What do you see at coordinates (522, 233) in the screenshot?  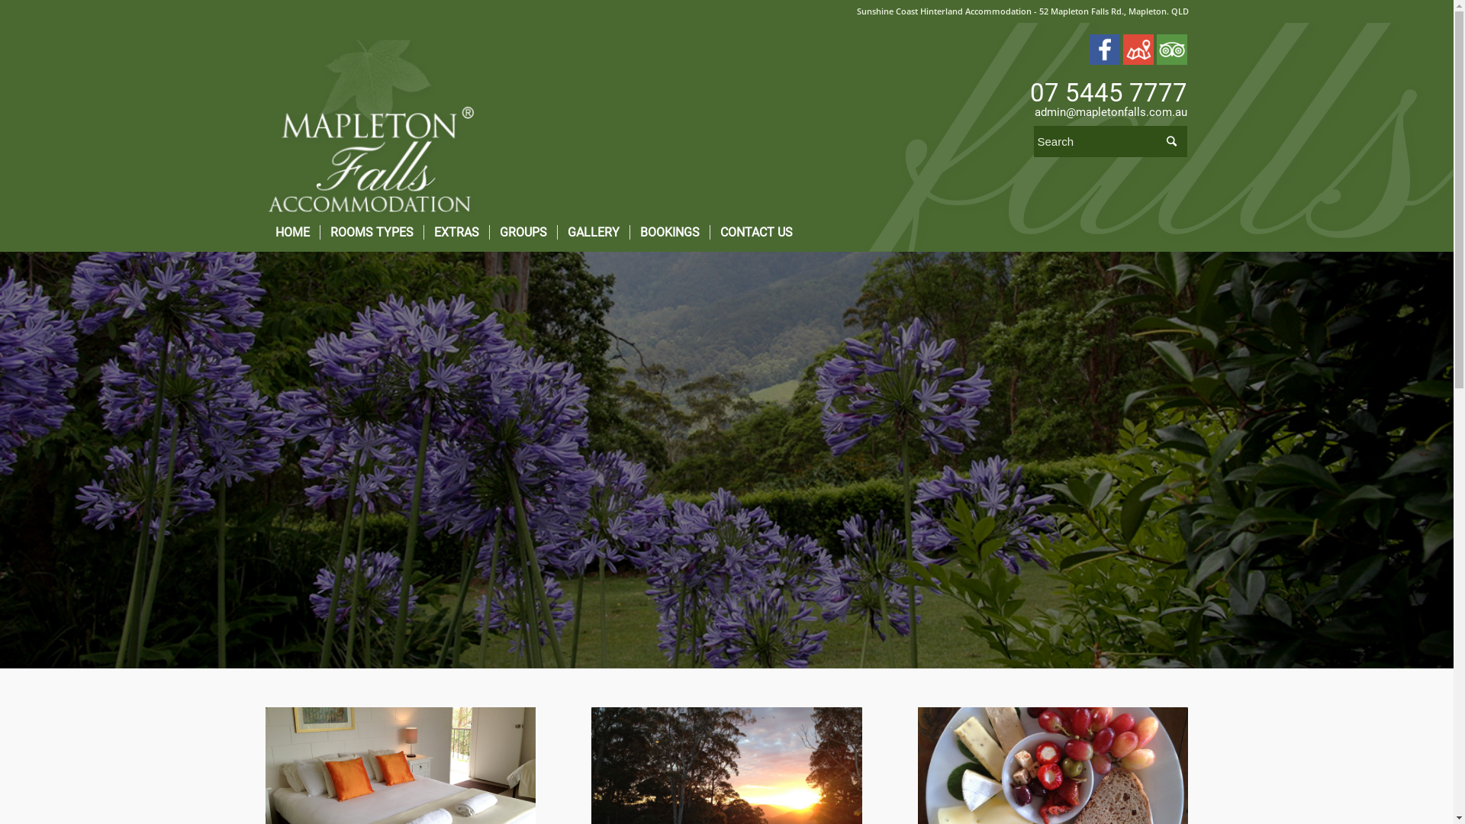 I see `GROUPS` at bounding box center [522, 233].